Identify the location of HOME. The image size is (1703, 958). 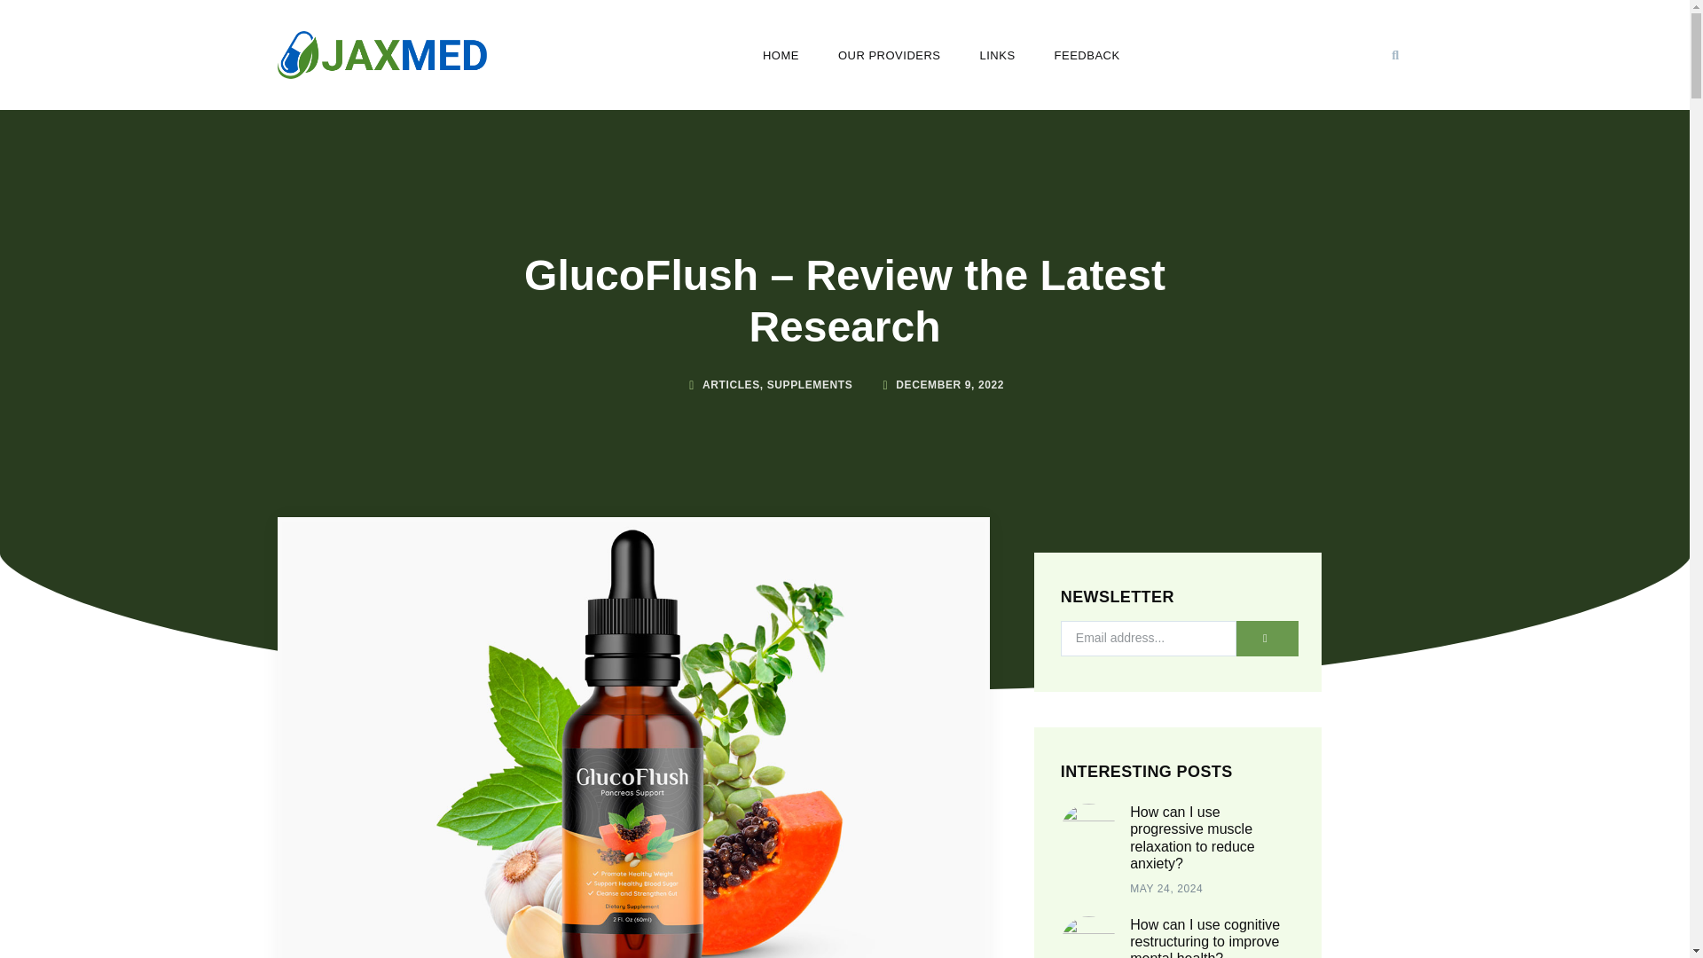
(781, 55).